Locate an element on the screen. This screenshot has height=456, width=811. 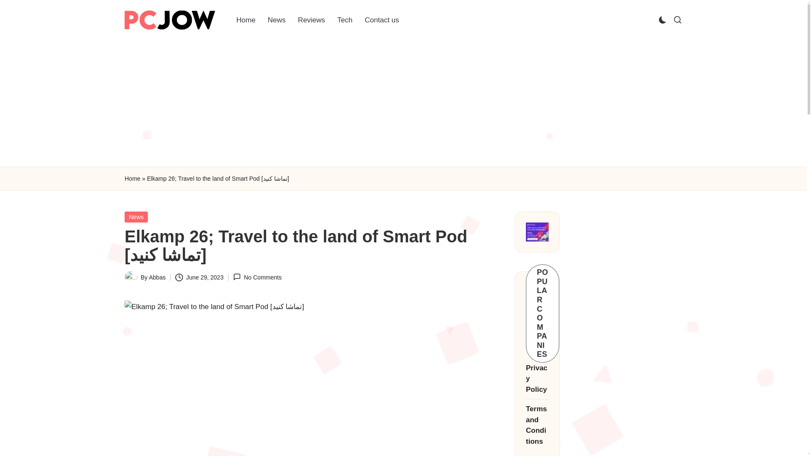
Reviews is located at coordinates (311, 20).